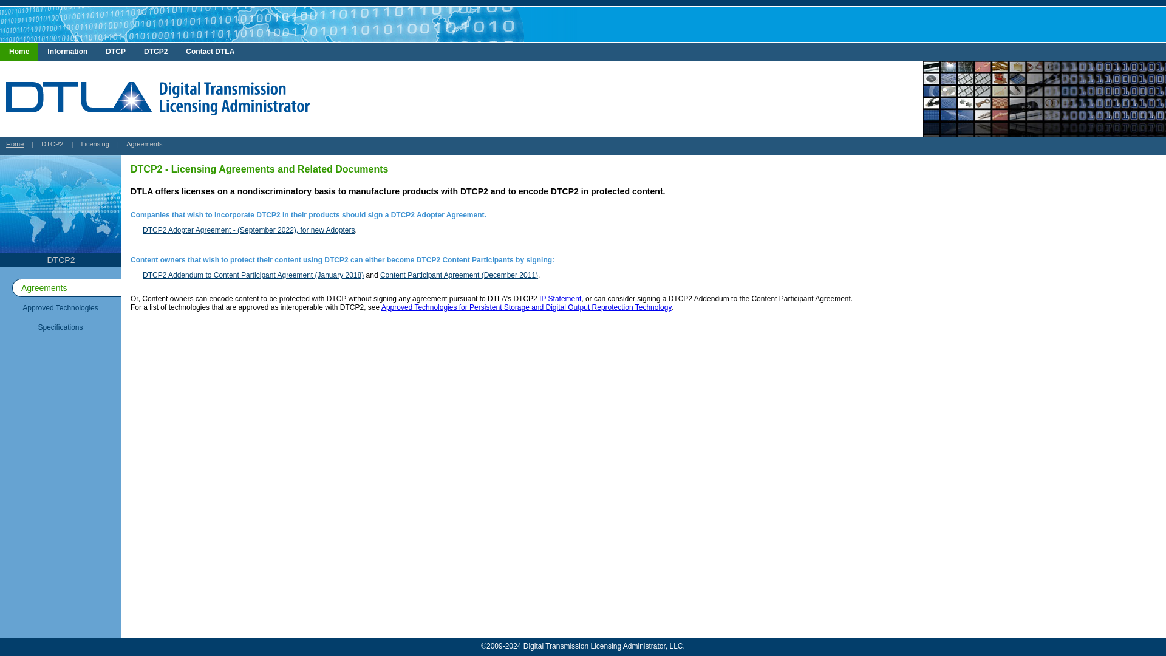  I want to click on Home, so click(19, 52).